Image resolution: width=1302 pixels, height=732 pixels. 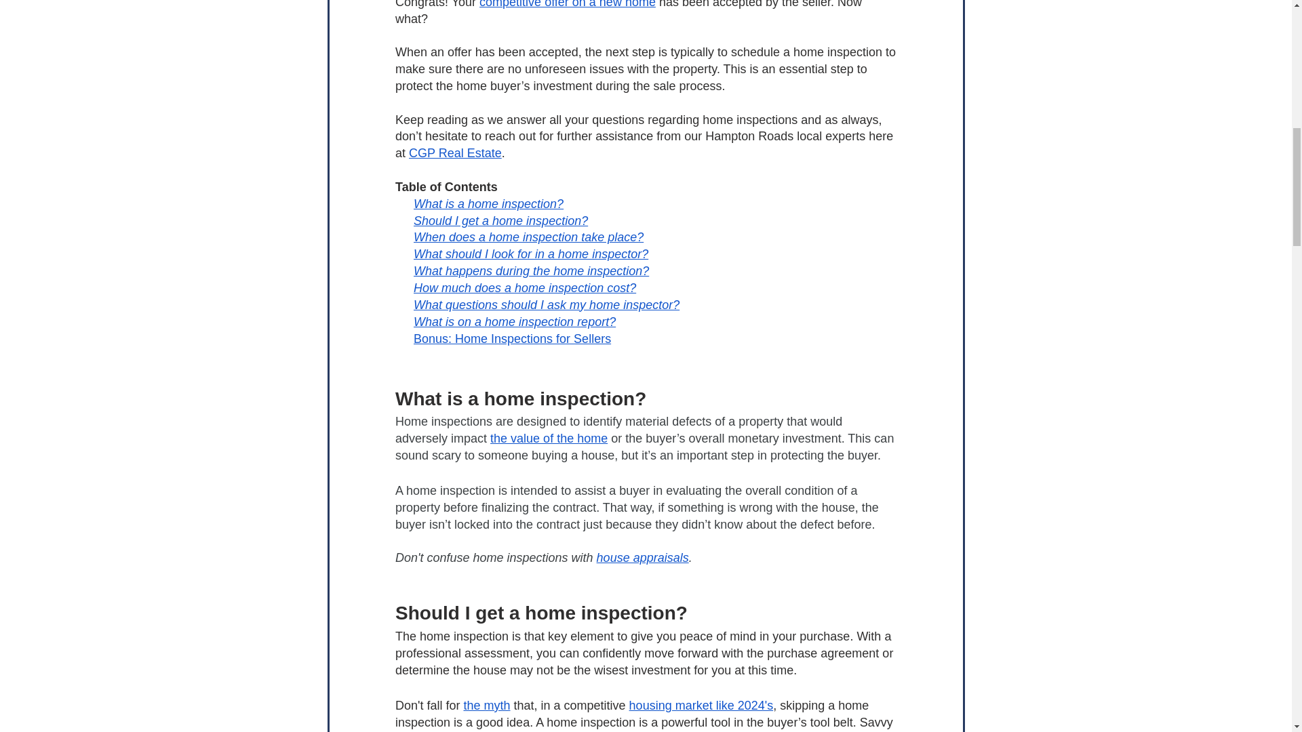 I want to click on competitive offer on a new home, so click(x=567, y=4).